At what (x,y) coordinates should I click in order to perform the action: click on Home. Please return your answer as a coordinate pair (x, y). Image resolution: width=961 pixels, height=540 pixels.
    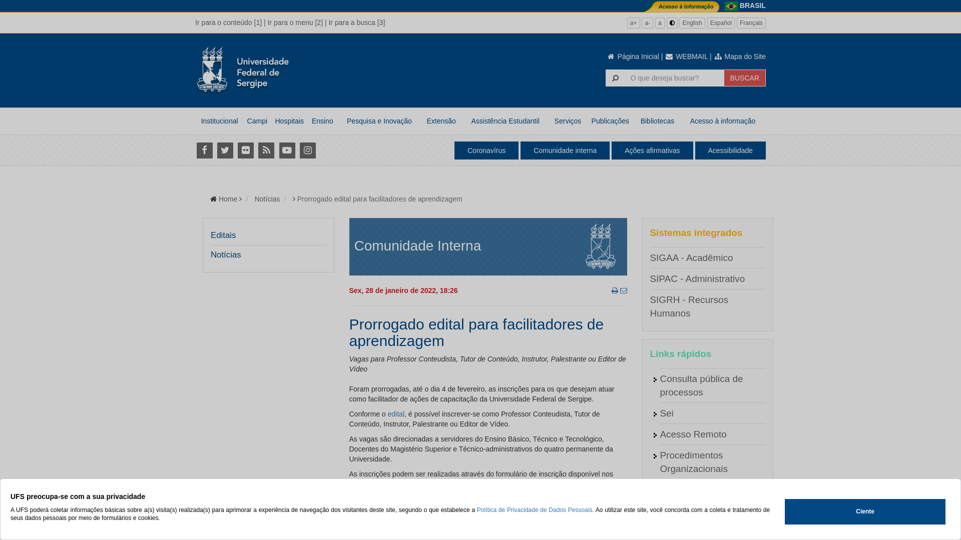
    Looking at the image, I should click on (228, 199).